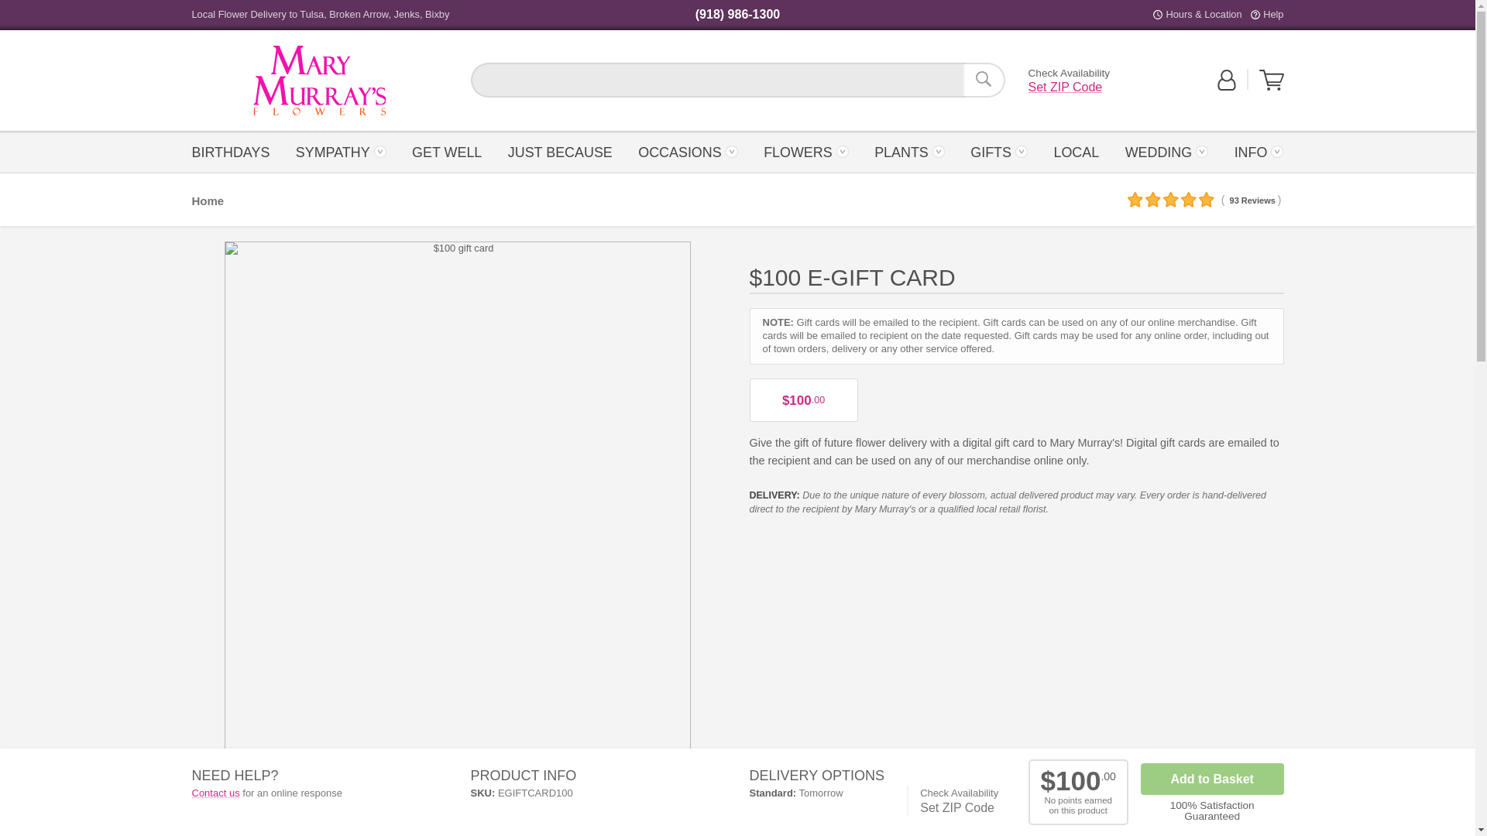 The height and width of the screenshot is (836, 1487). What do you see at coordinates (235, 151) in the screenshot?
I see `BIRTHDAYS` at bounding box center [235, 151].